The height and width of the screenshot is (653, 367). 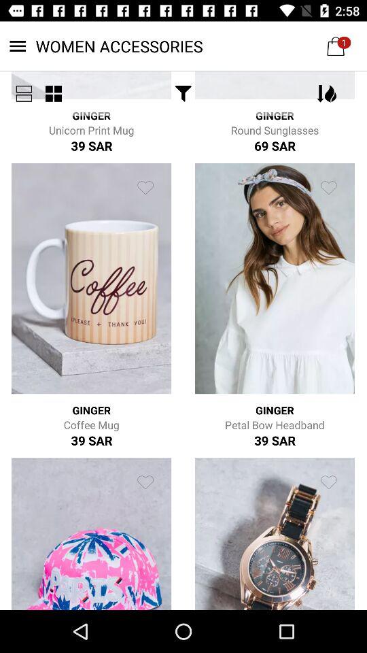 What do you see at coordinates (24, 94) in the screenshot?
I see `tap icon to the left of women accessories icon` at bounding box center [24, 94].